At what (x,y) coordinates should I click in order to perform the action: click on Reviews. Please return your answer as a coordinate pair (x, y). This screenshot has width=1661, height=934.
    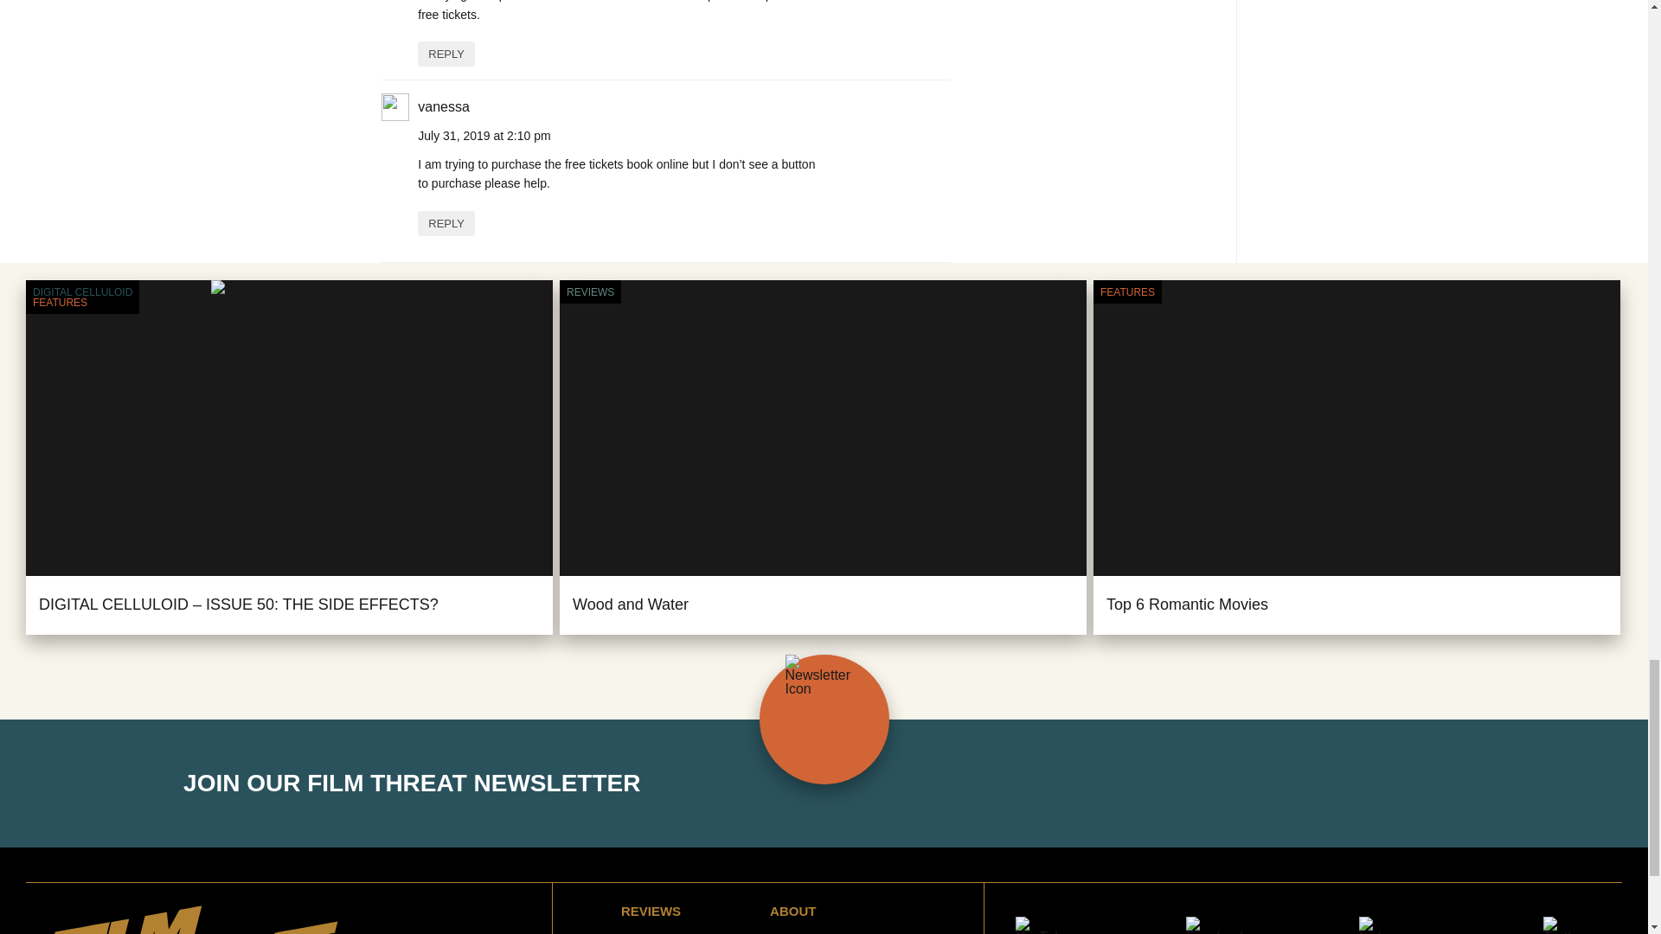
    Looking at the image, I should click on (590, 292).